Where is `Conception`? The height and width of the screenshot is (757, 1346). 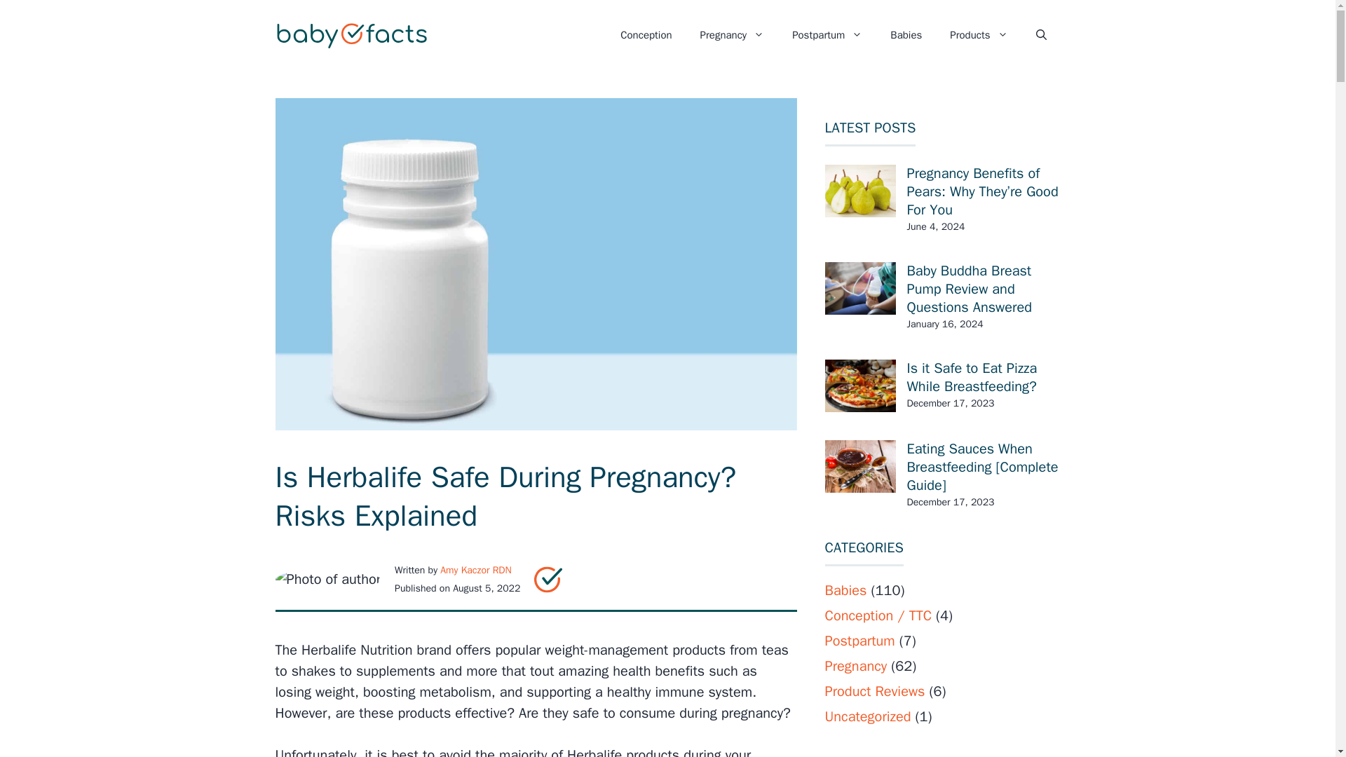 Conception is located at coordinates (646, 35).